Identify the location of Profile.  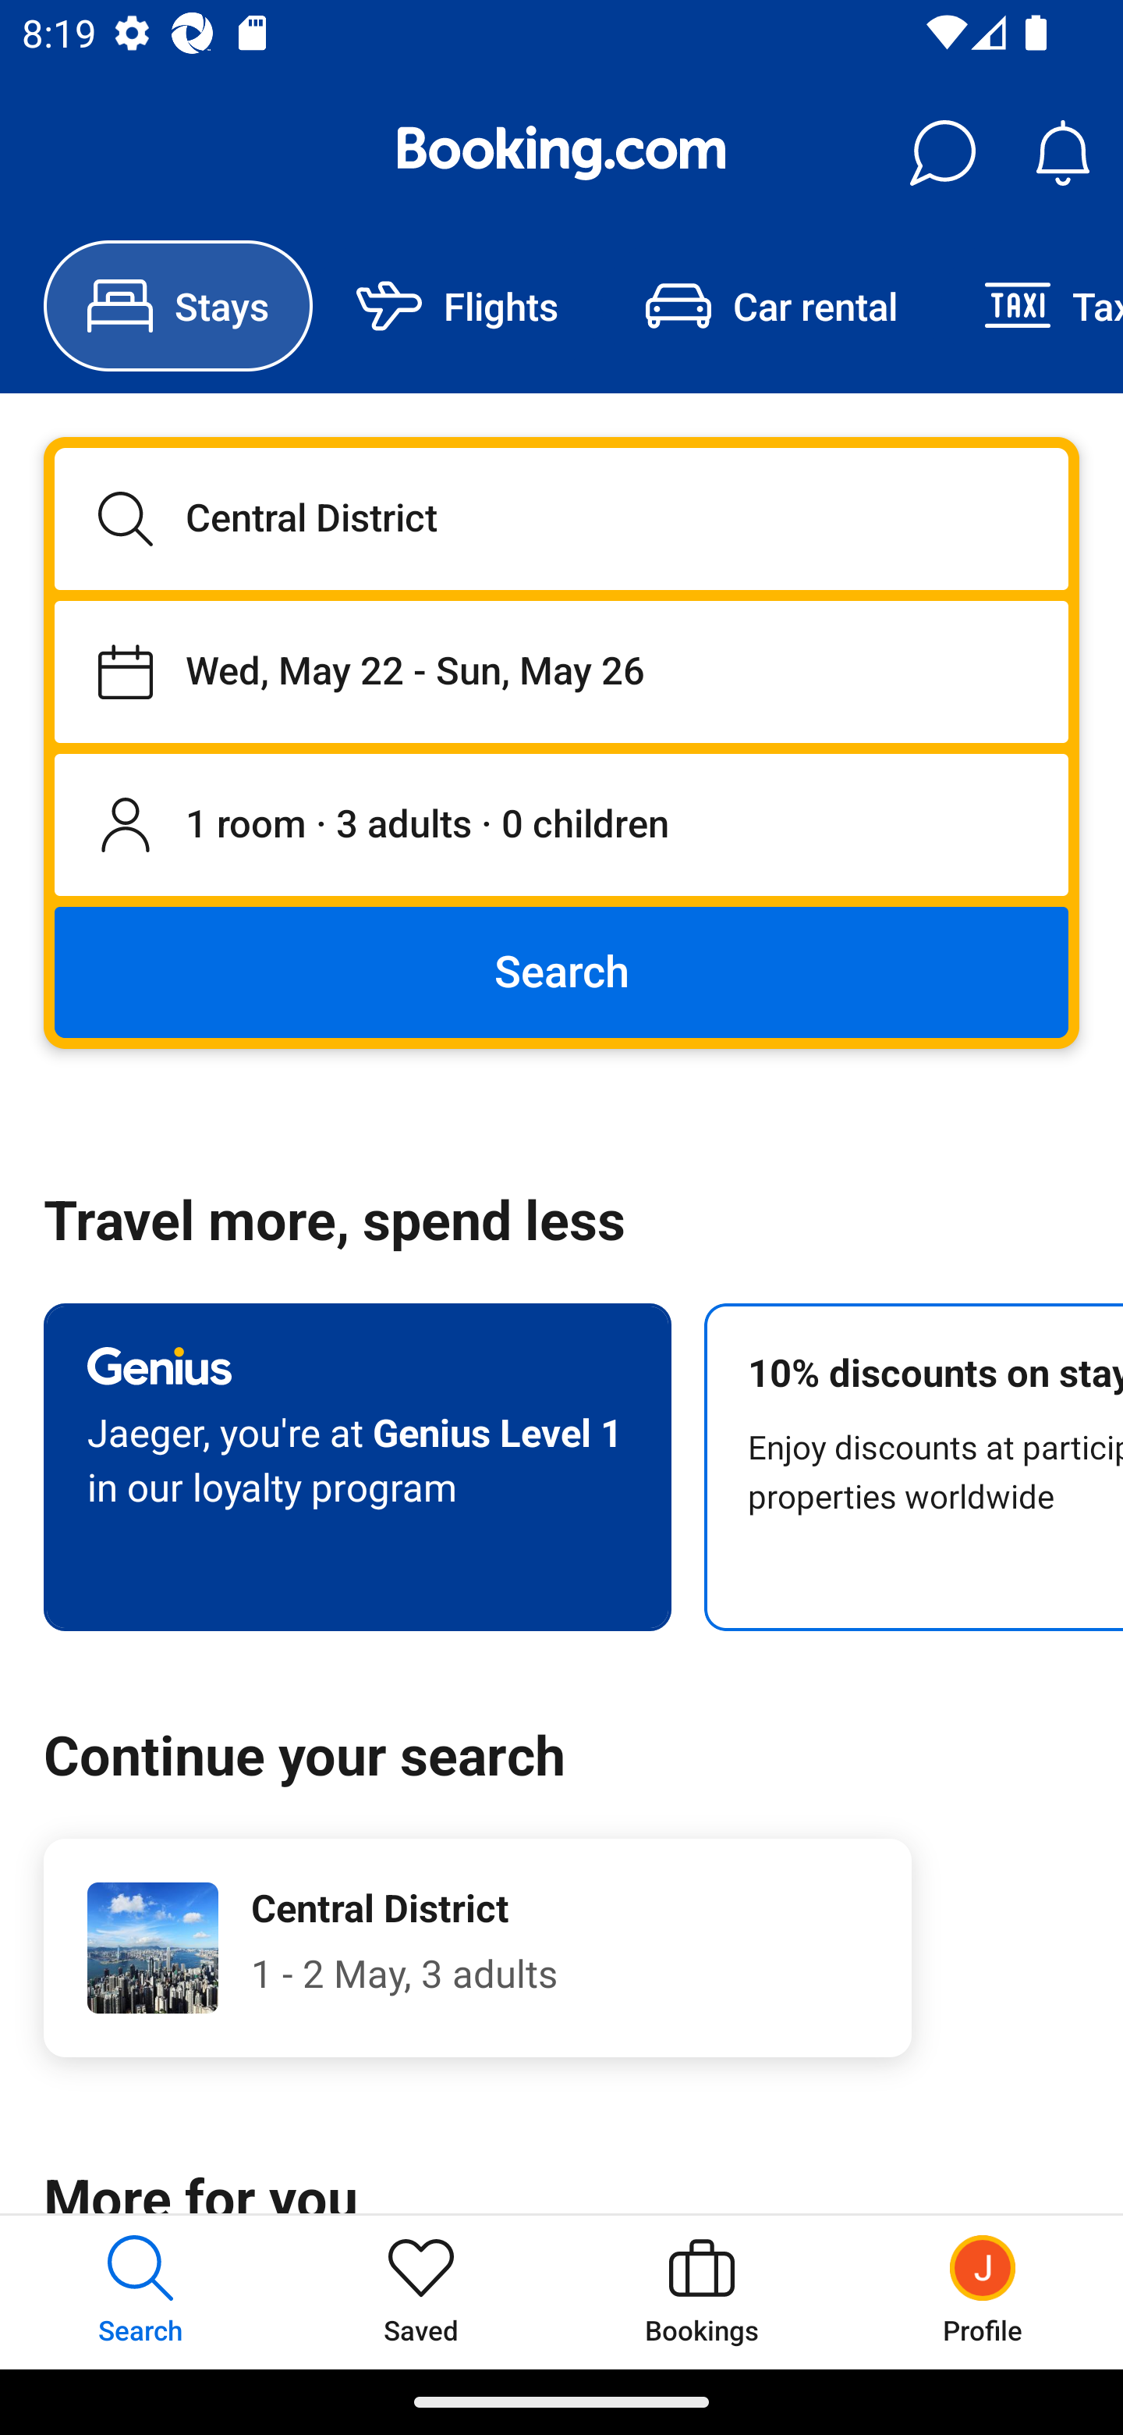
(983, 2291).